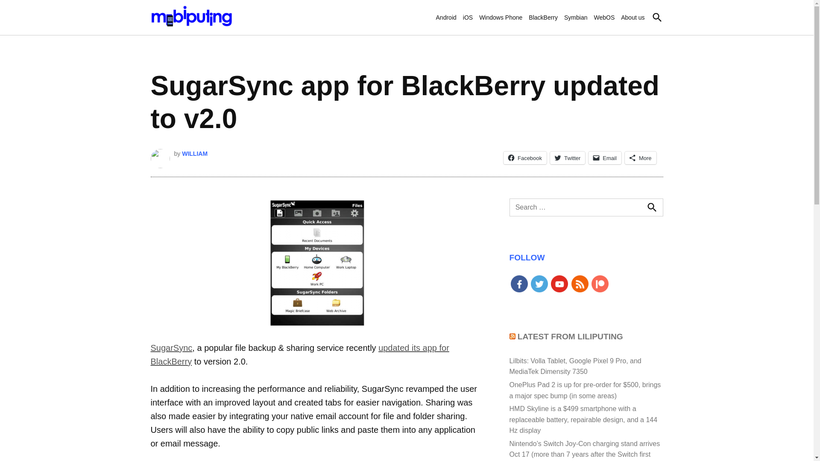 Image resolution: width=820 pixels, height=461 pixels. What do you see at coordinates (195, 154) in the screenshot?
I see `WILLIAM` at bounding box center [195, 154].